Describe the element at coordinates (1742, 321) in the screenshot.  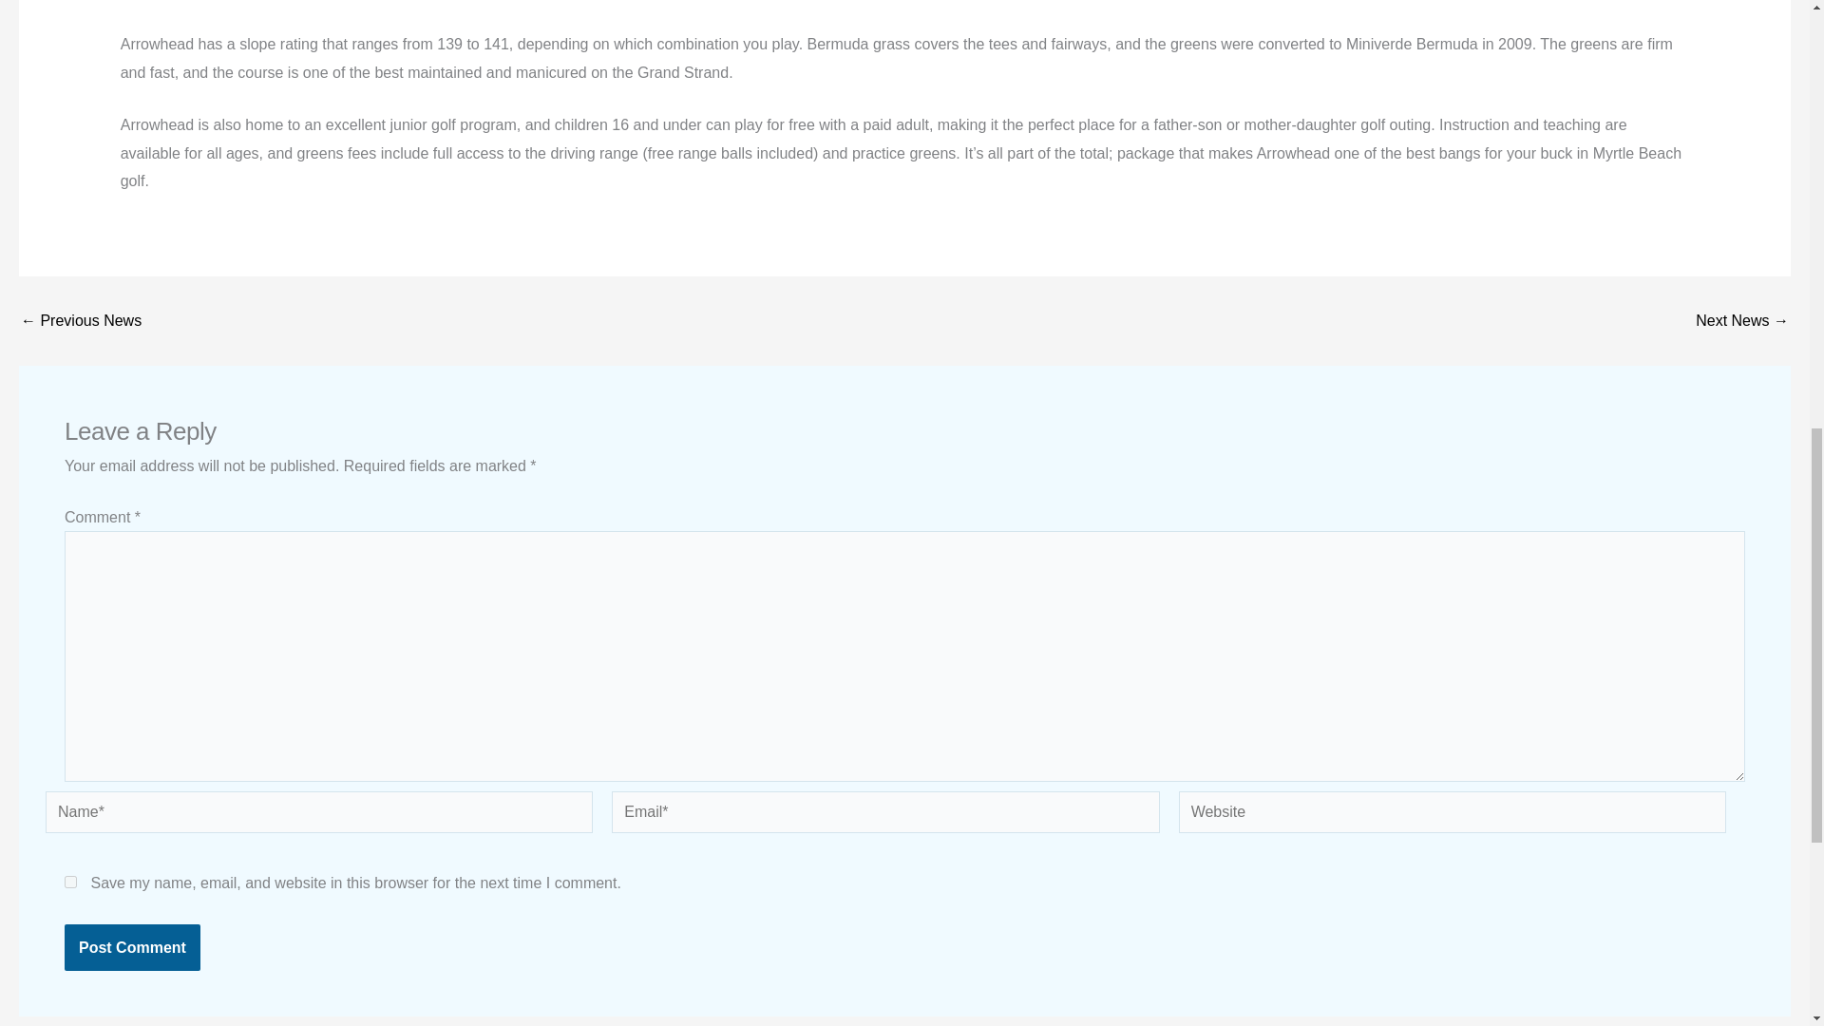
I see `Top 10 Par 5 Golf Holes on the Grand Strand` at that location.